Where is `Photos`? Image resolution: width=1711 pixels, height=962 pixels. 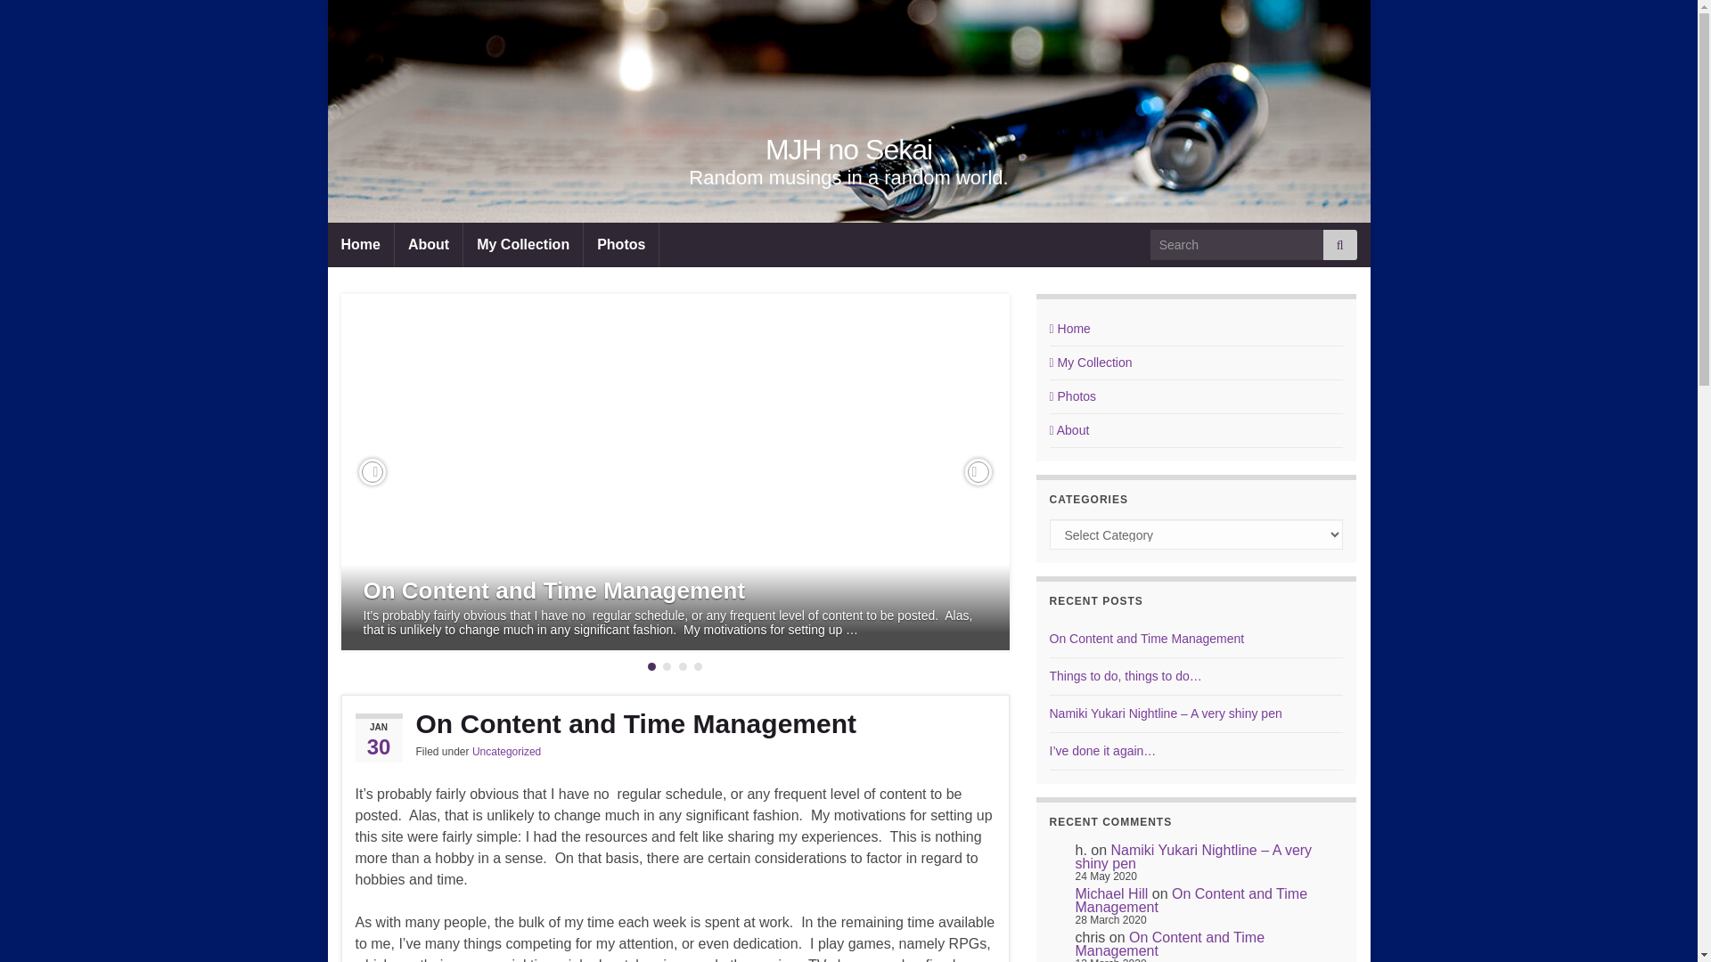 Photos is located at coordinates (1073, 395).